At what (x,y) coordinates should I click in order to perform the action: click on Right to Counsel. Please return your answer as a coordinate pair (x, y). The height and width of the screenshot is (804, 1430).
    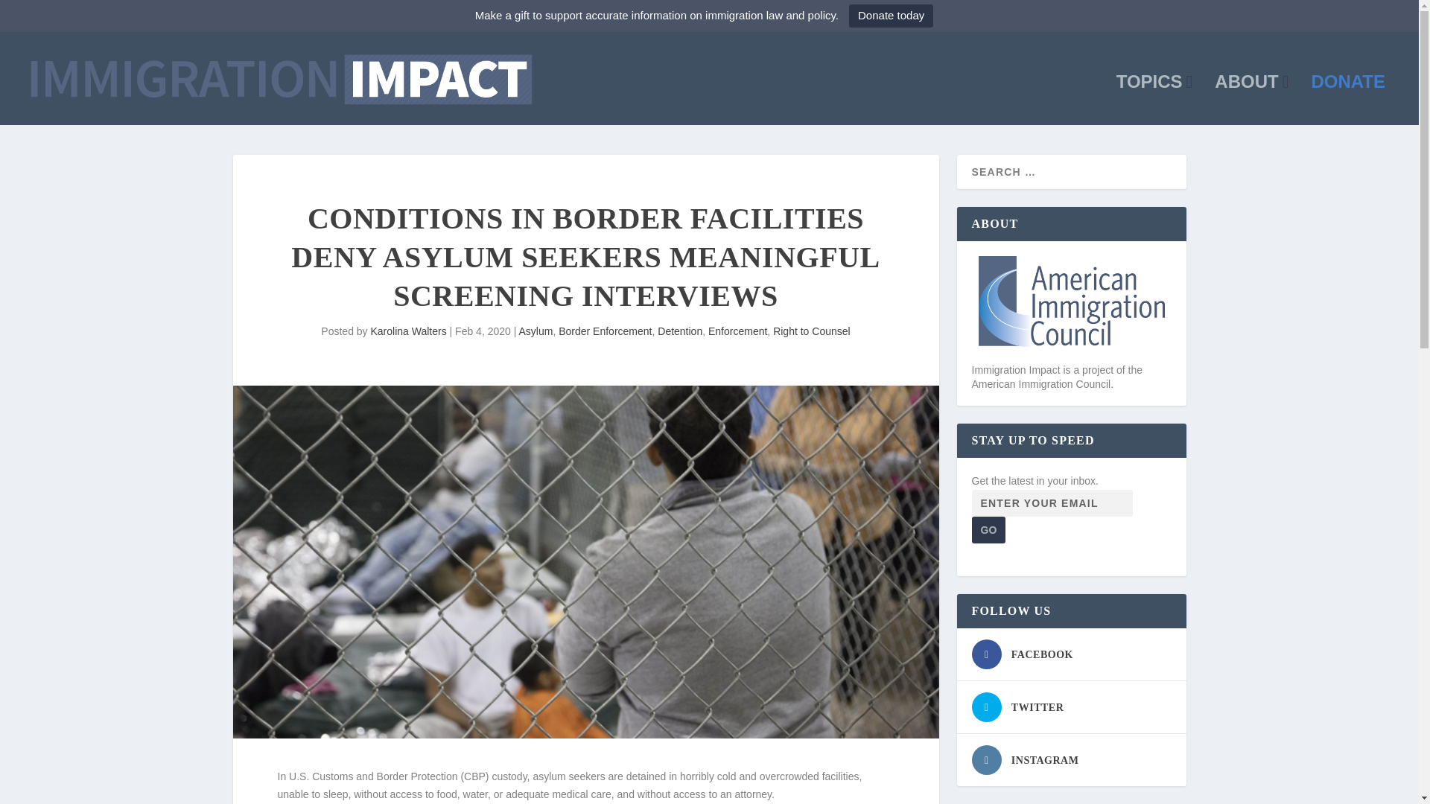
    Looking at the image, I should click on (812, 331).